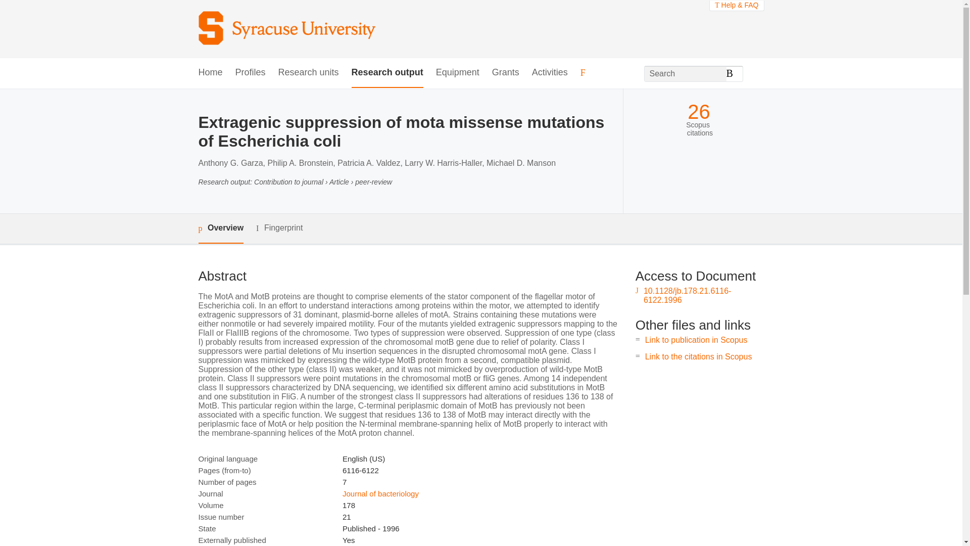  What do you see at coordinates (505, 73) in the screenshot?
I see `Grants` at bounding box center [505, 73].